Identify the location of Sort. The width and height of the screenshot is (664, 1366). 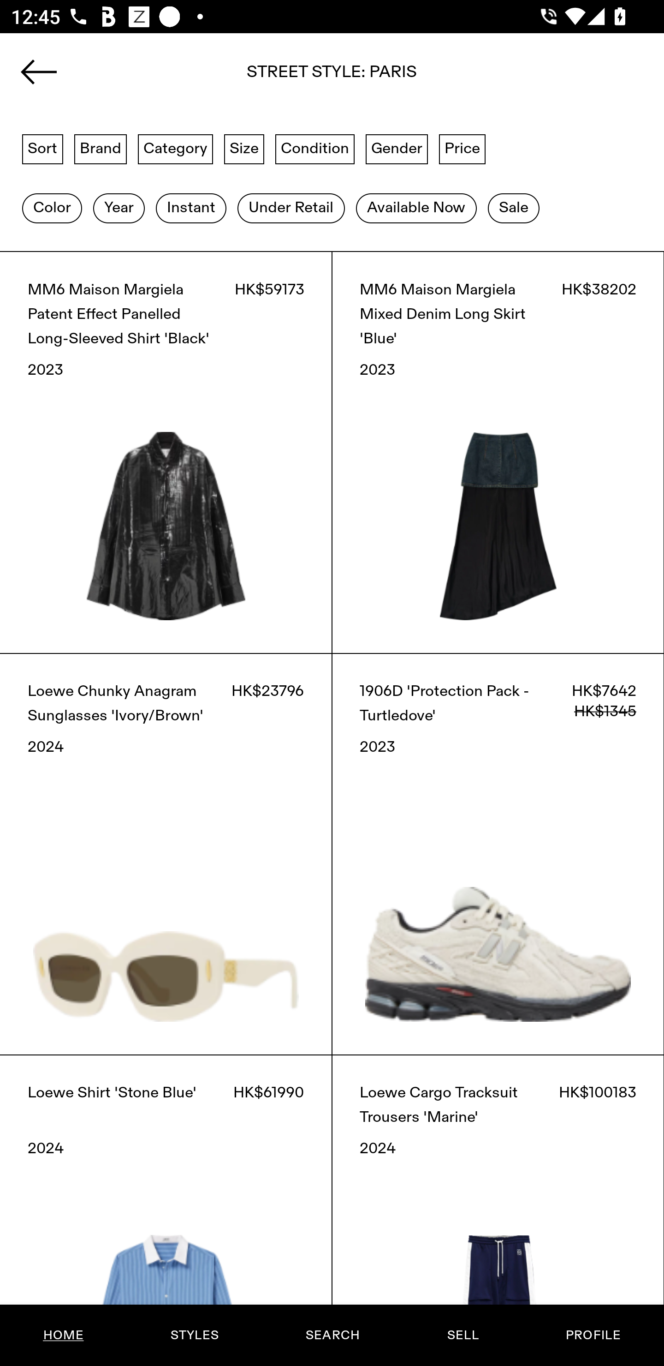
(42, 148).